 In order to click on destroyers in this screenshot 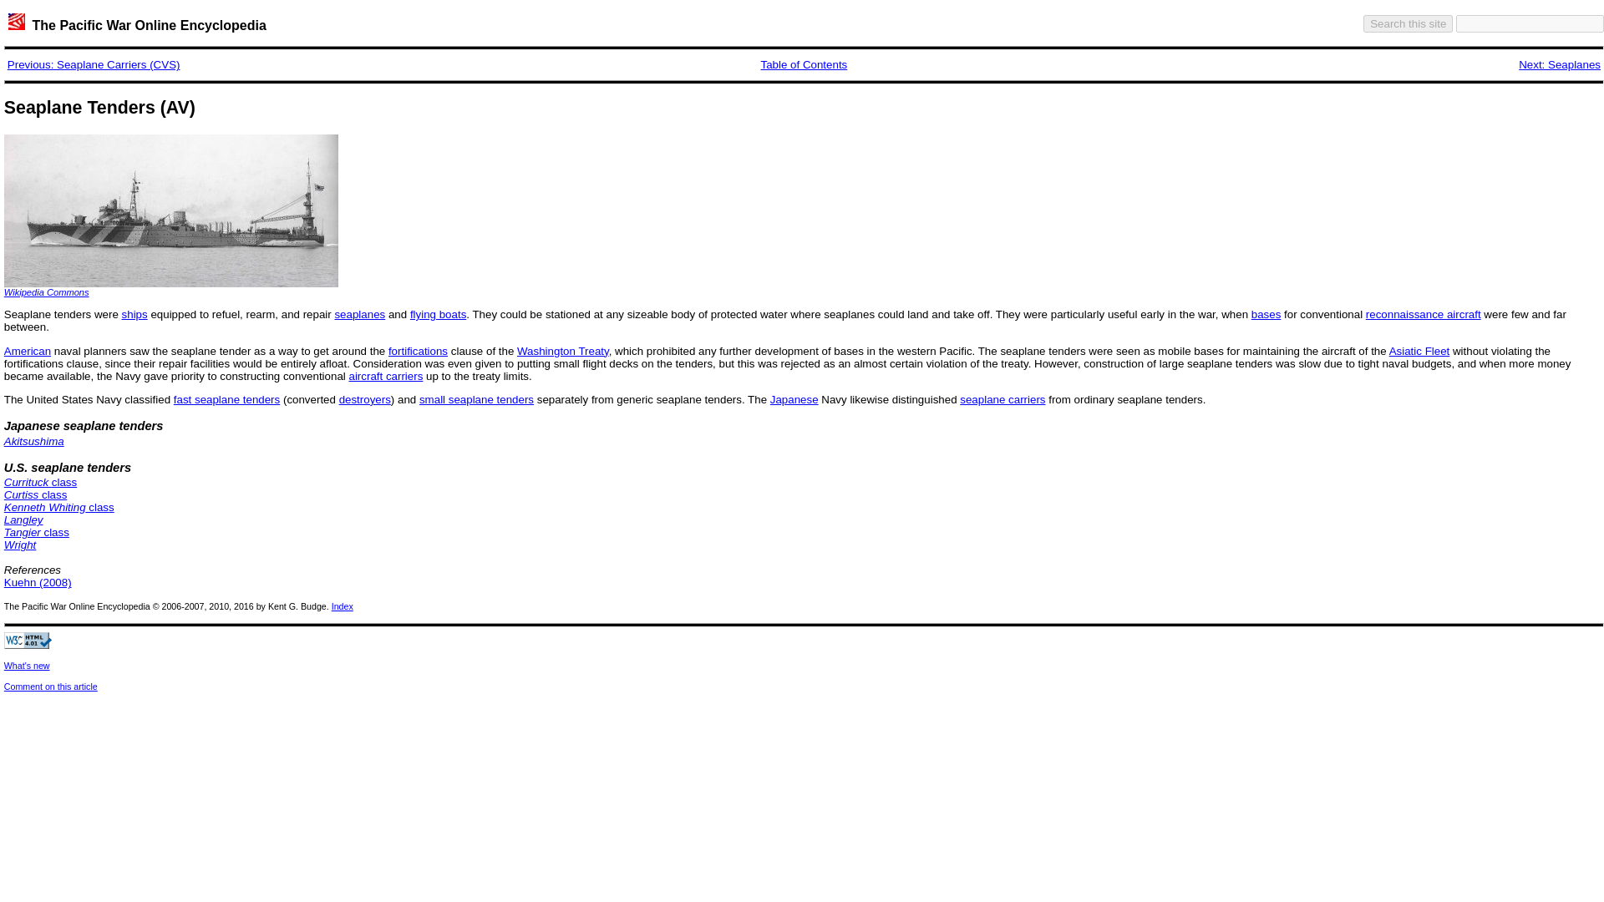, I will do `click(364, 399)`.